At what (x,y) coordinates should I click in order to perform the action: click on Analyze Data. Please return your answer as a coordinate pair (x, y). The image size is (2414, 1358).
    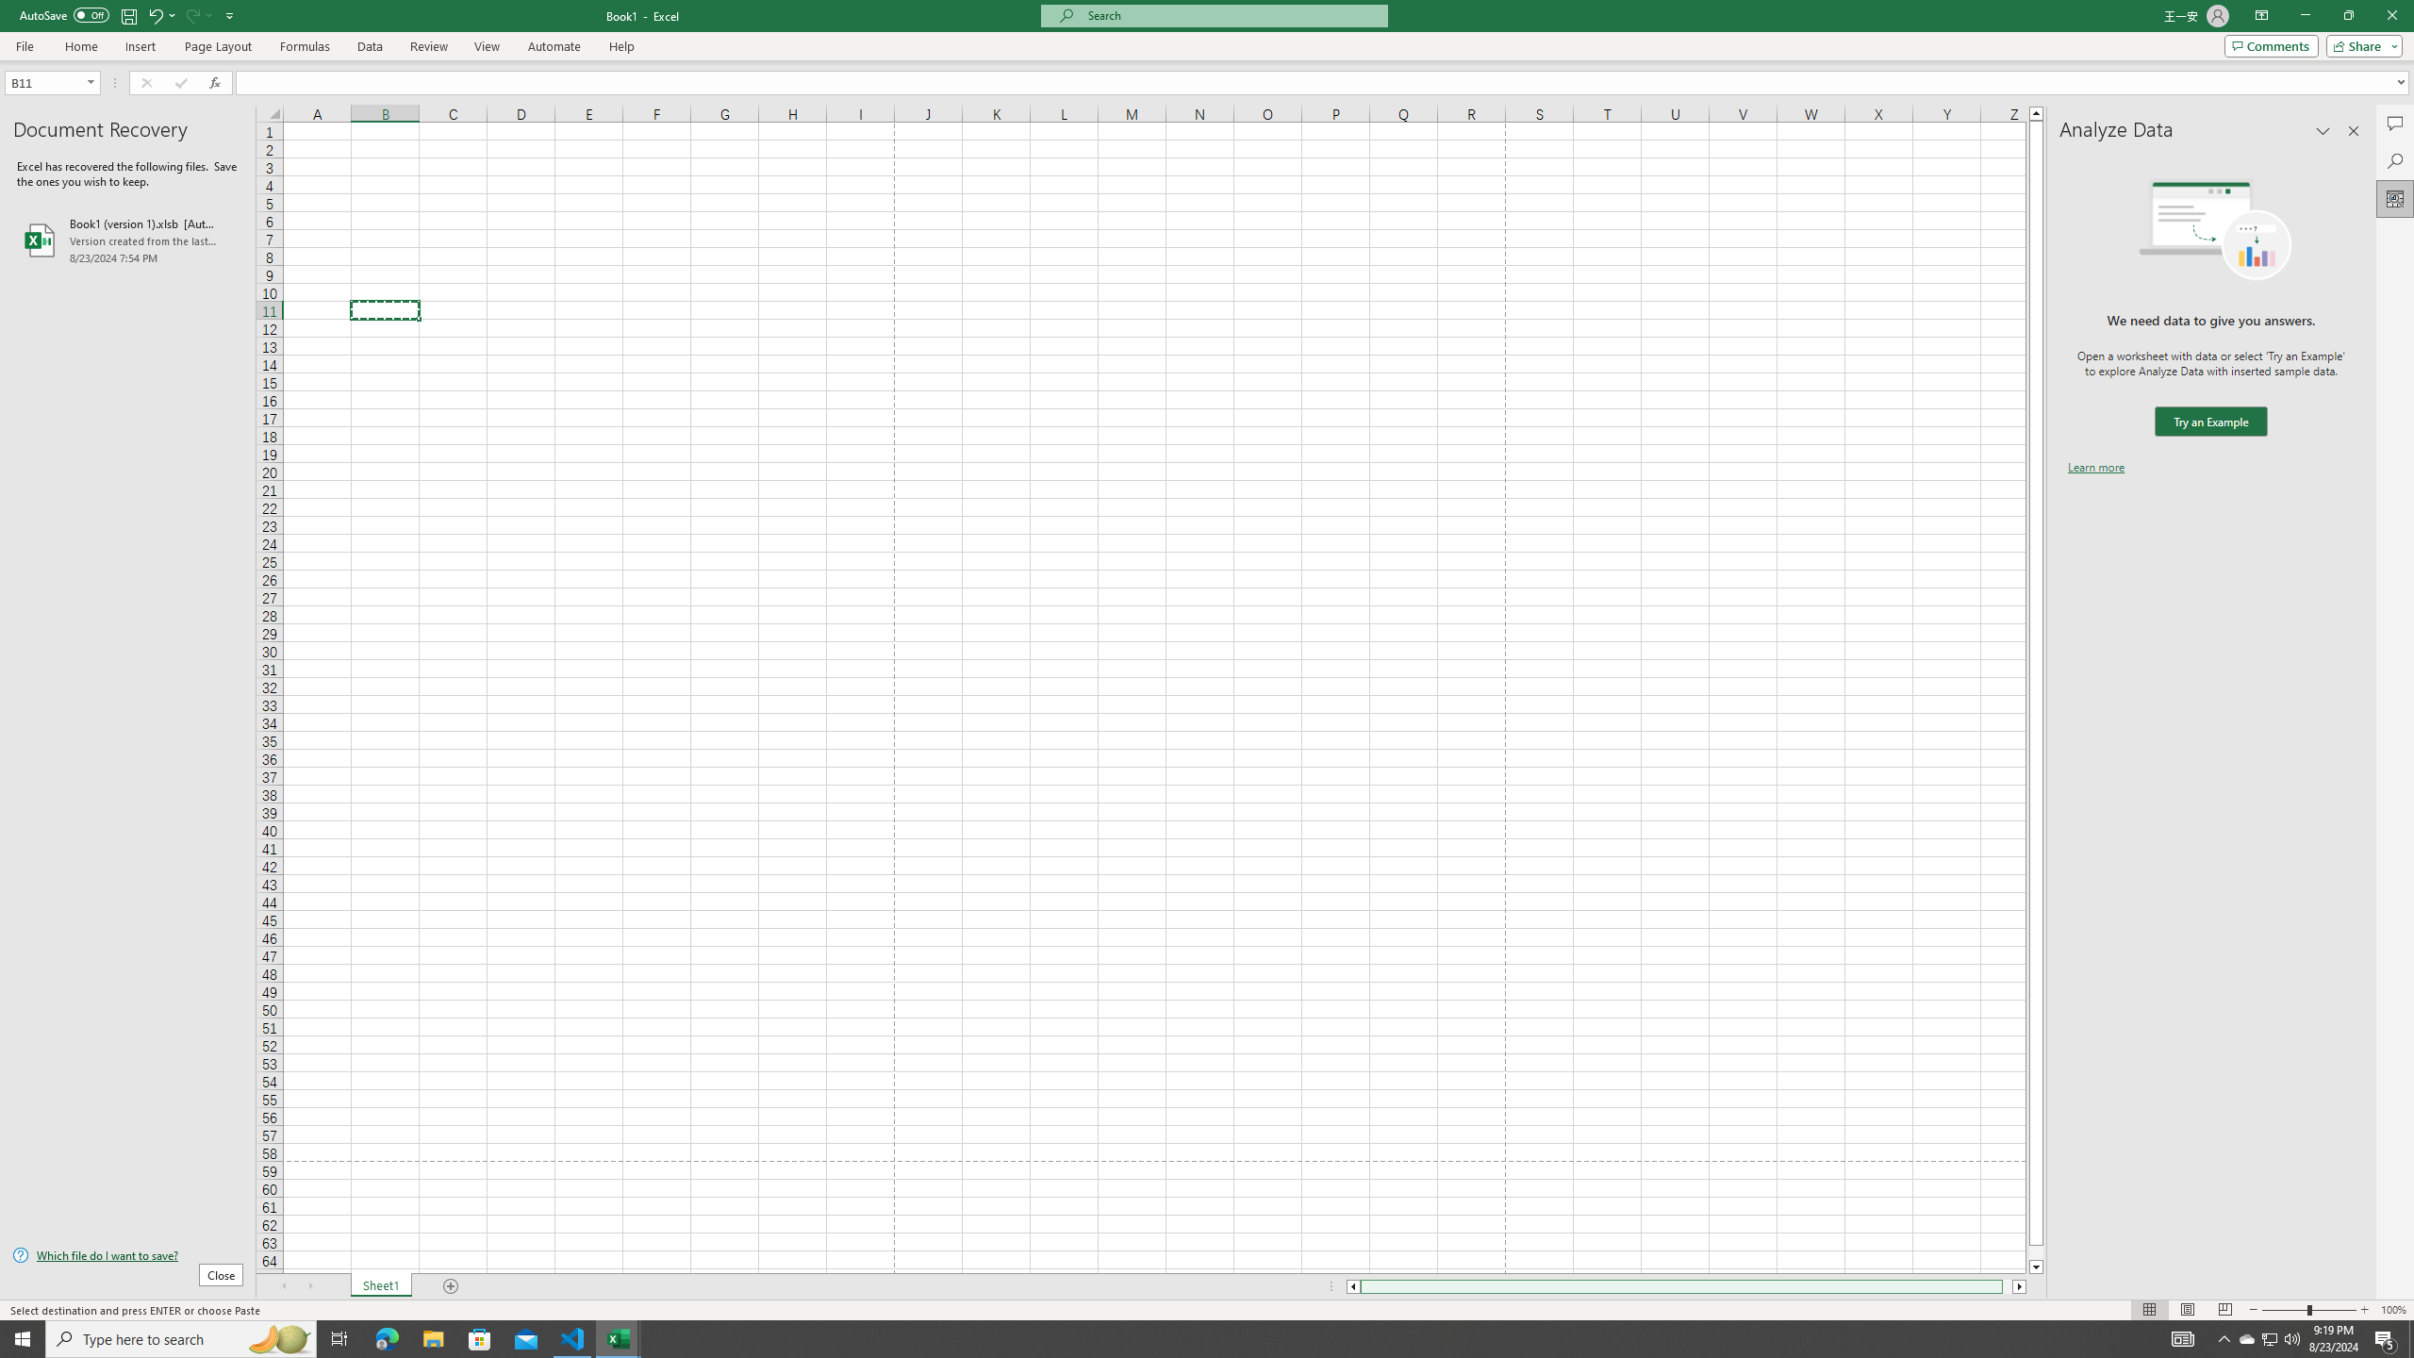
    Looking at the image, I should click on (2395, 198).